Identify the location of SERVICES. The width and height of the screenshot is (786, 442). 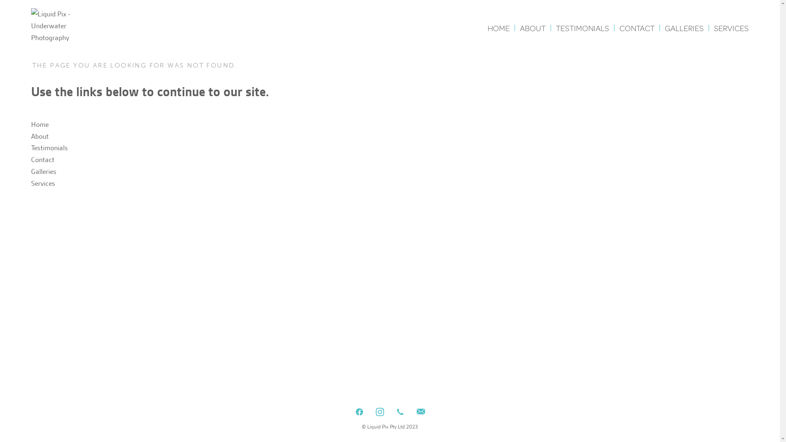
(731, 28).